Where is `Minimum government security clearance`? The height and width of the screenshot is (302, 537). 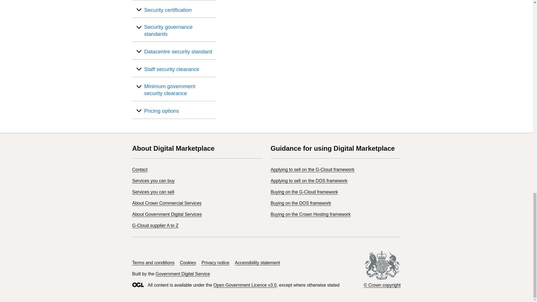
Minimum government security clearance is located at coordinates (179, 89).